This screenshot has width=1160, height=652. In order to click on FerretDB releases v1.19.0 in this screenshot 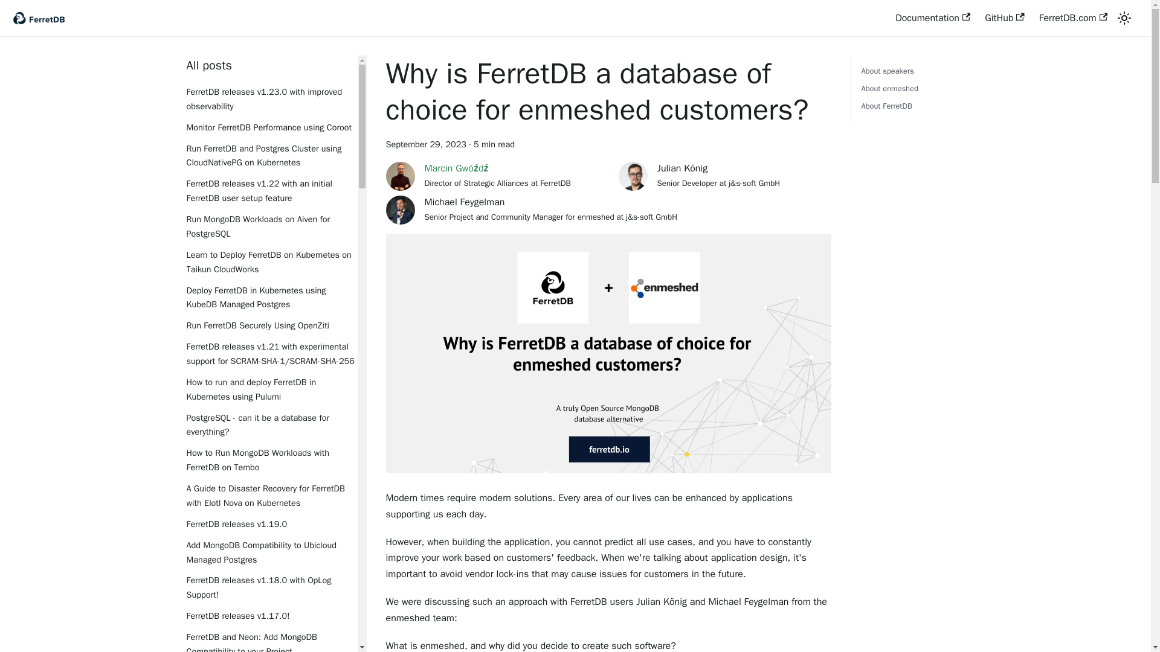, I will do `click(271, 525)`.